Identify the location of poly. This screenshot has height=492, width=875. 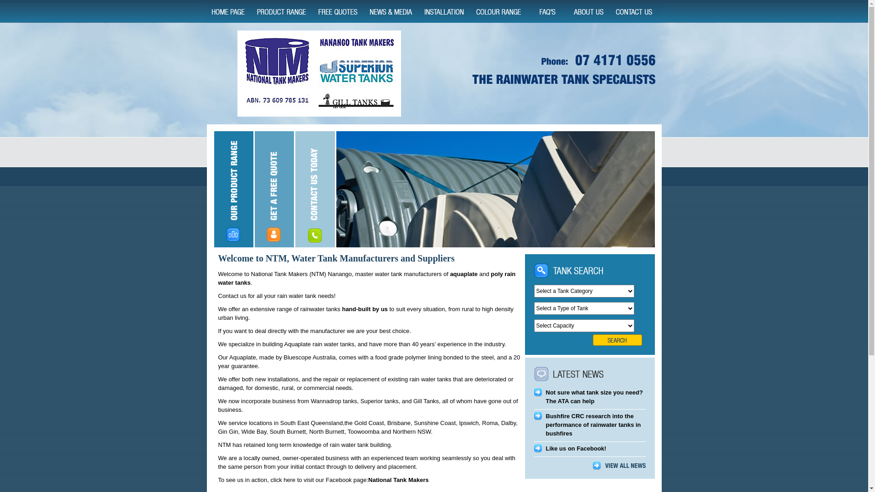
(497, 274).